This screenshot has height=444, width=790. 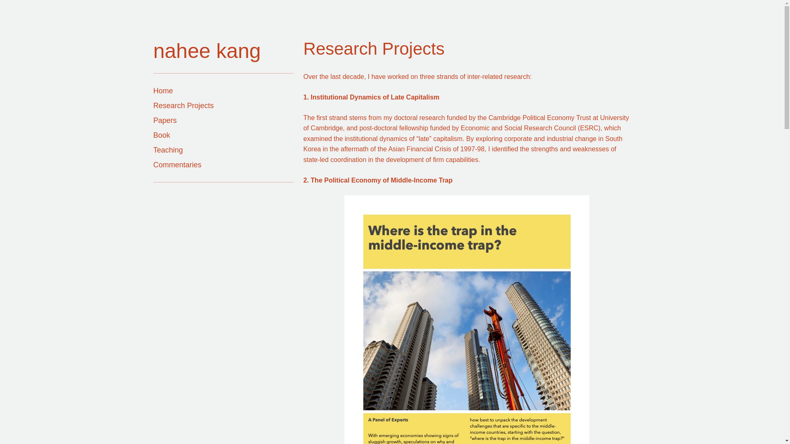 I want to click on Commentaries, so click(x=177, y=165).